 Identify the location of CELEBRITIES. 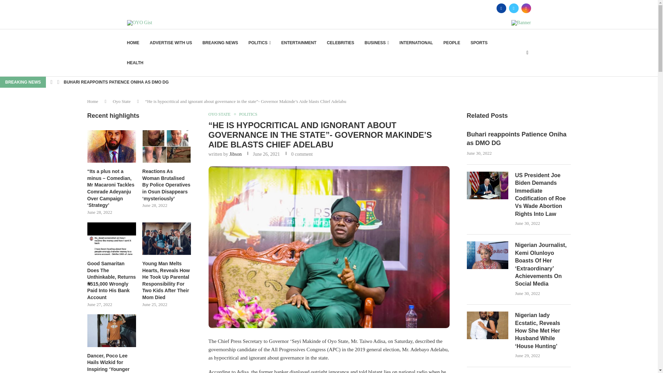
(340, 43).